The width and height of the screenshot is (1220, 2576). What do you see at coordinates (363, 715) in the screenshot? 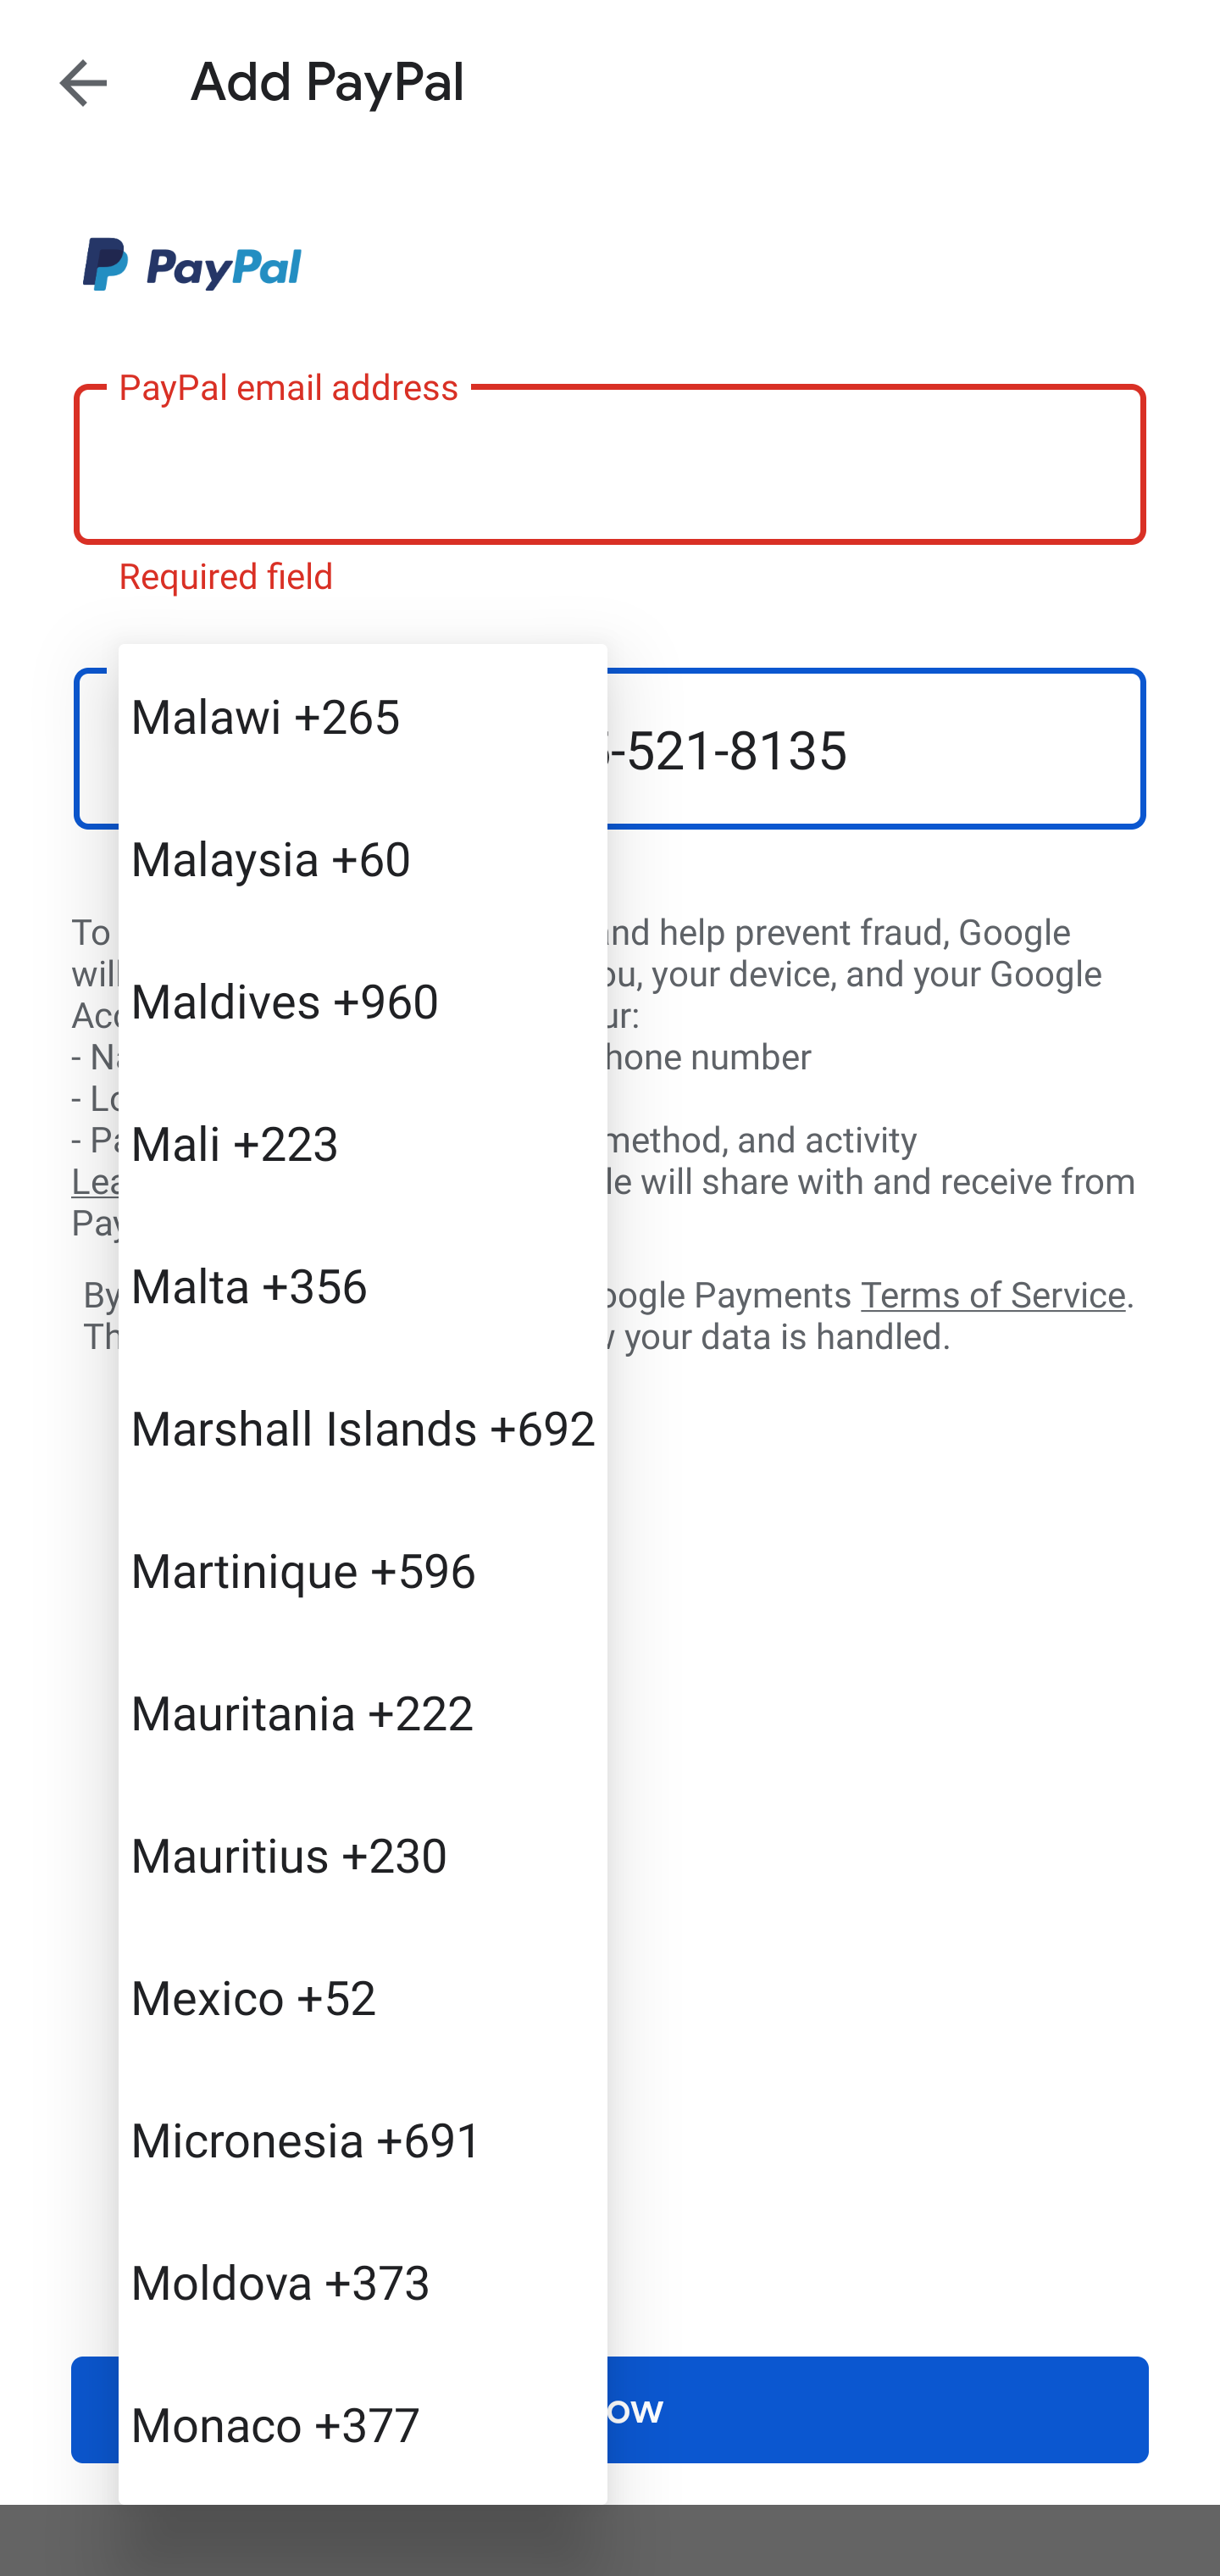
I see `Malawi +265` at bounding box center [363, 715].